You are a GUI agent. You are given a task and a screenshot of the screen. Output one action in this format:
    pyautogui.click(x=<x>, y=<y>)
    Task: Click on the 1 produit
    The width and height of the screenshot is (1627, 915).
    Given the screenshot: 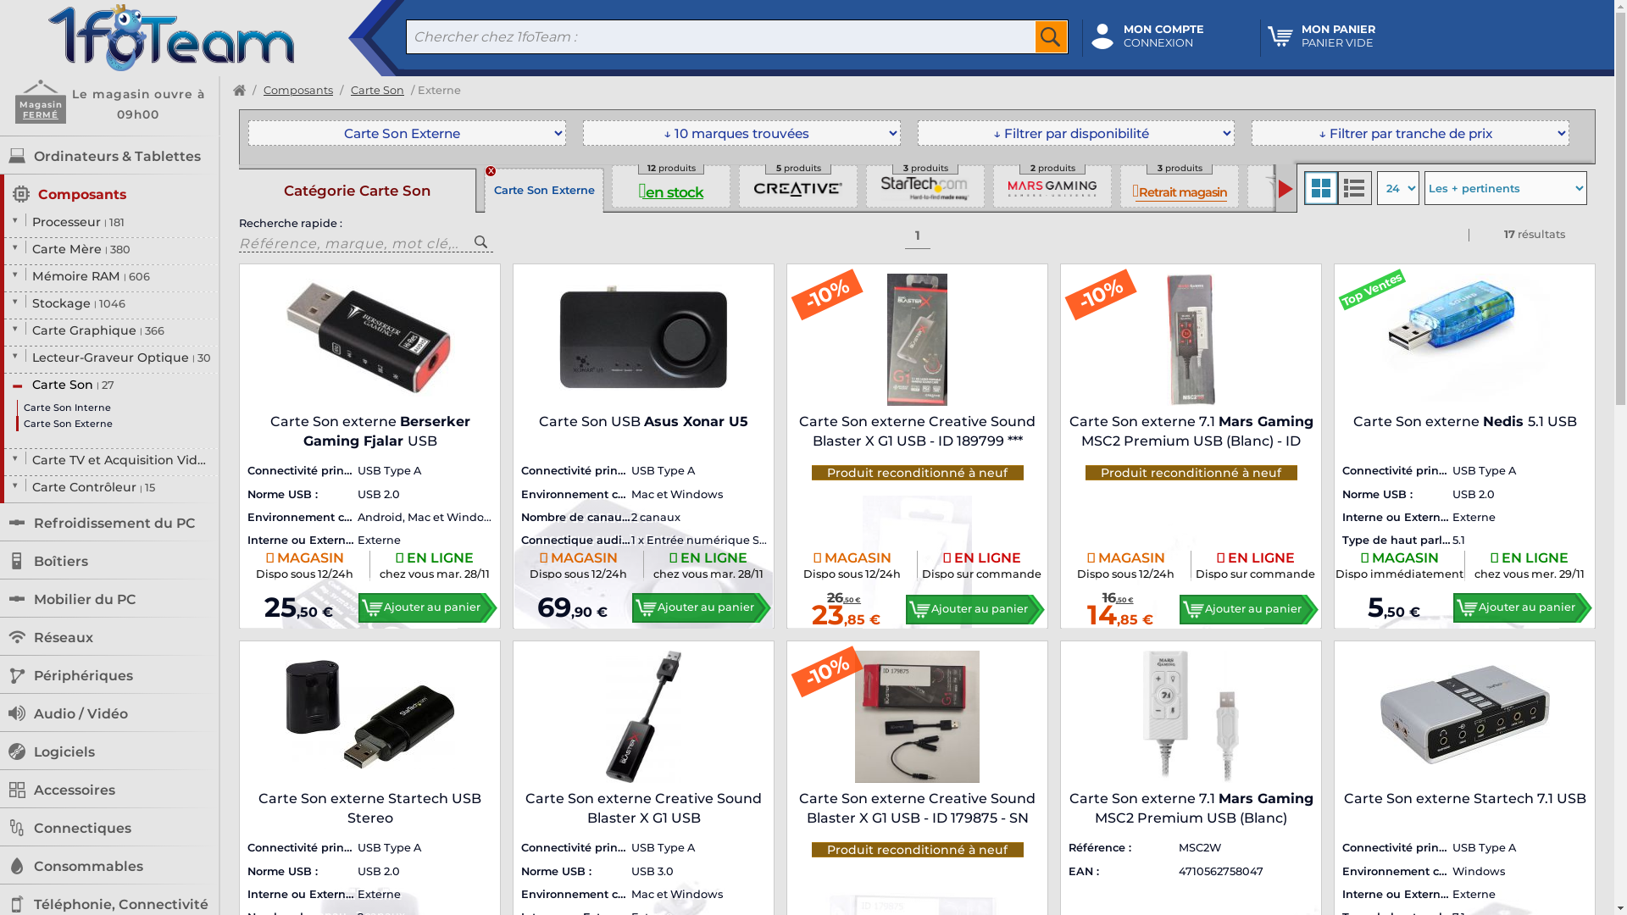 What is the action you would take?
    pyautogui.click(x=1561, y=186)
    